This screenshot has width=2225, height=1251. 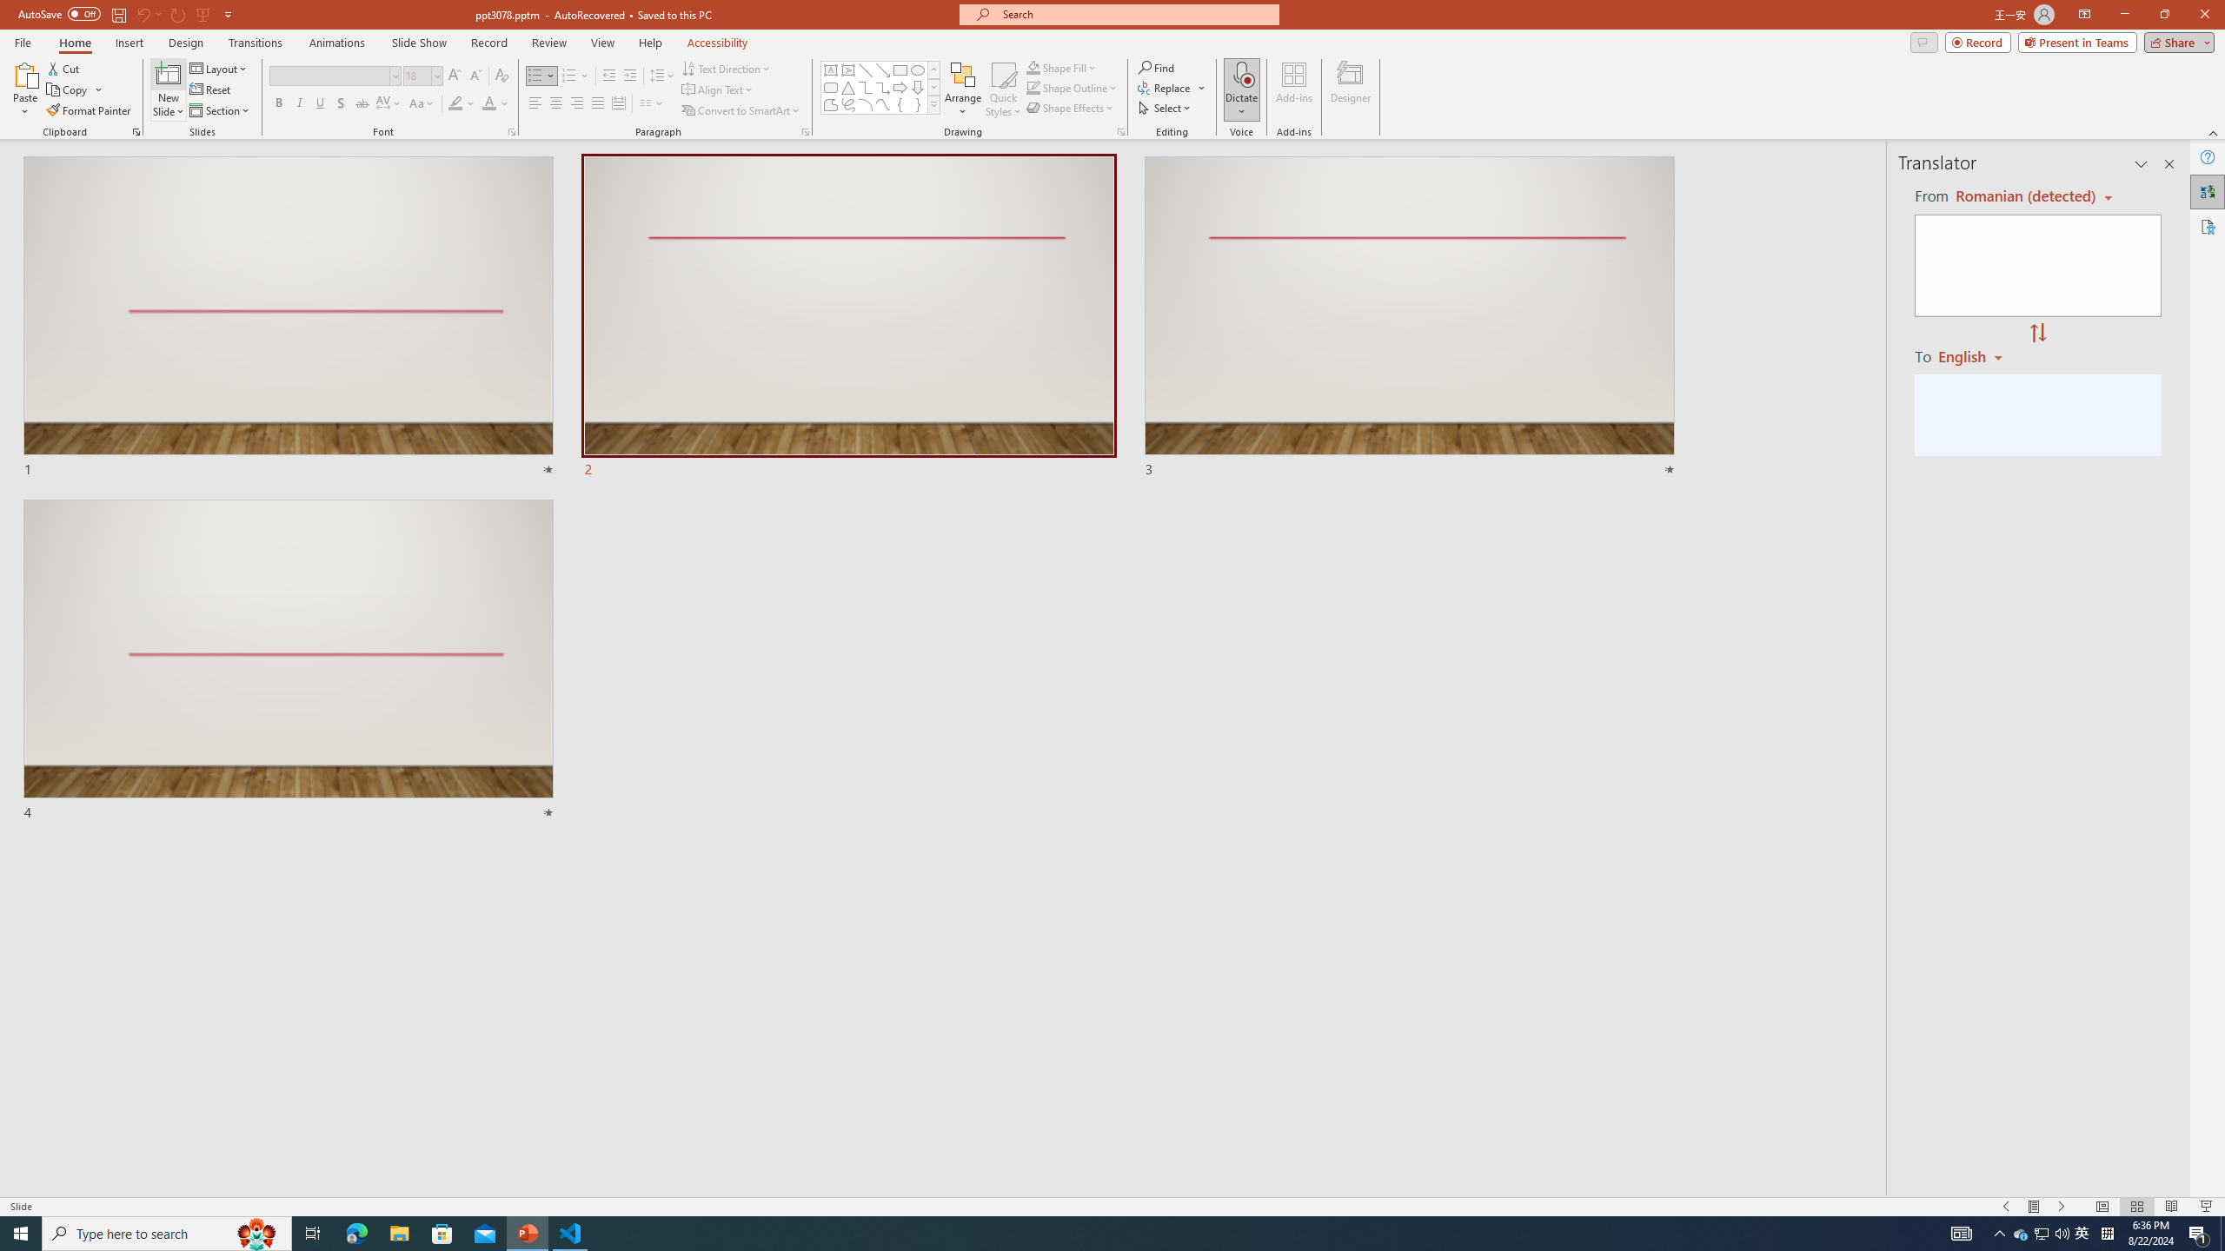 I want to click on Decrease Font Size, so click(x=475, y=76).